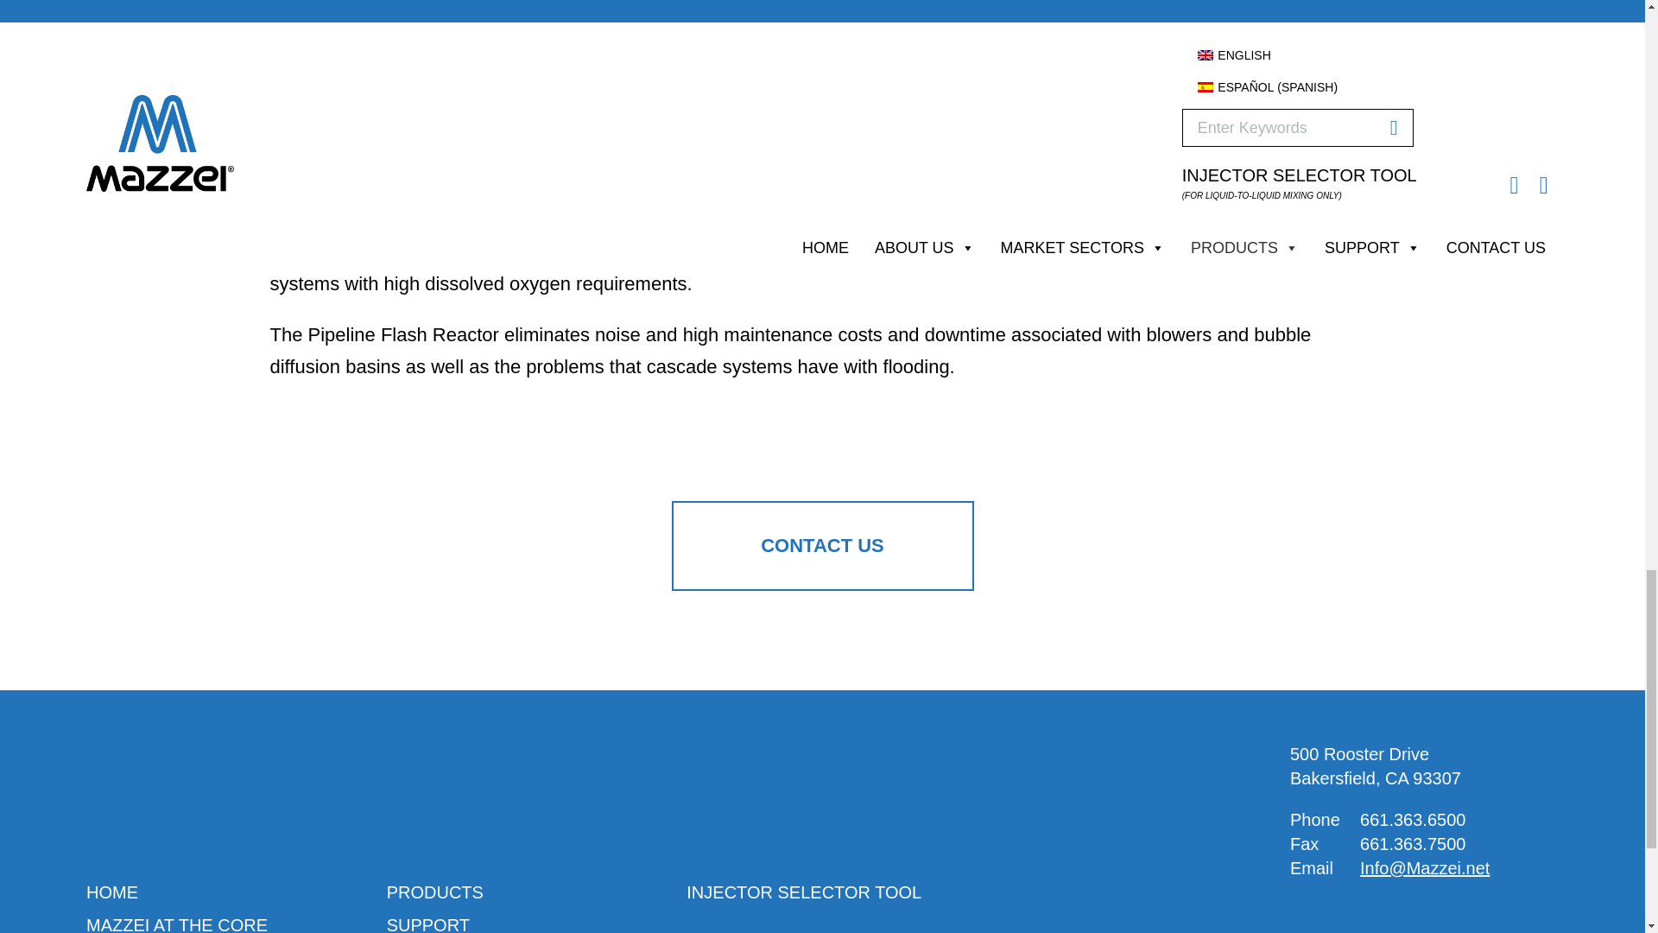 The image size is (1658, 933). What do you see at coordinates (822, 545) in the screenshot?
I see `Contact Us` at bounding box center [822, 545].